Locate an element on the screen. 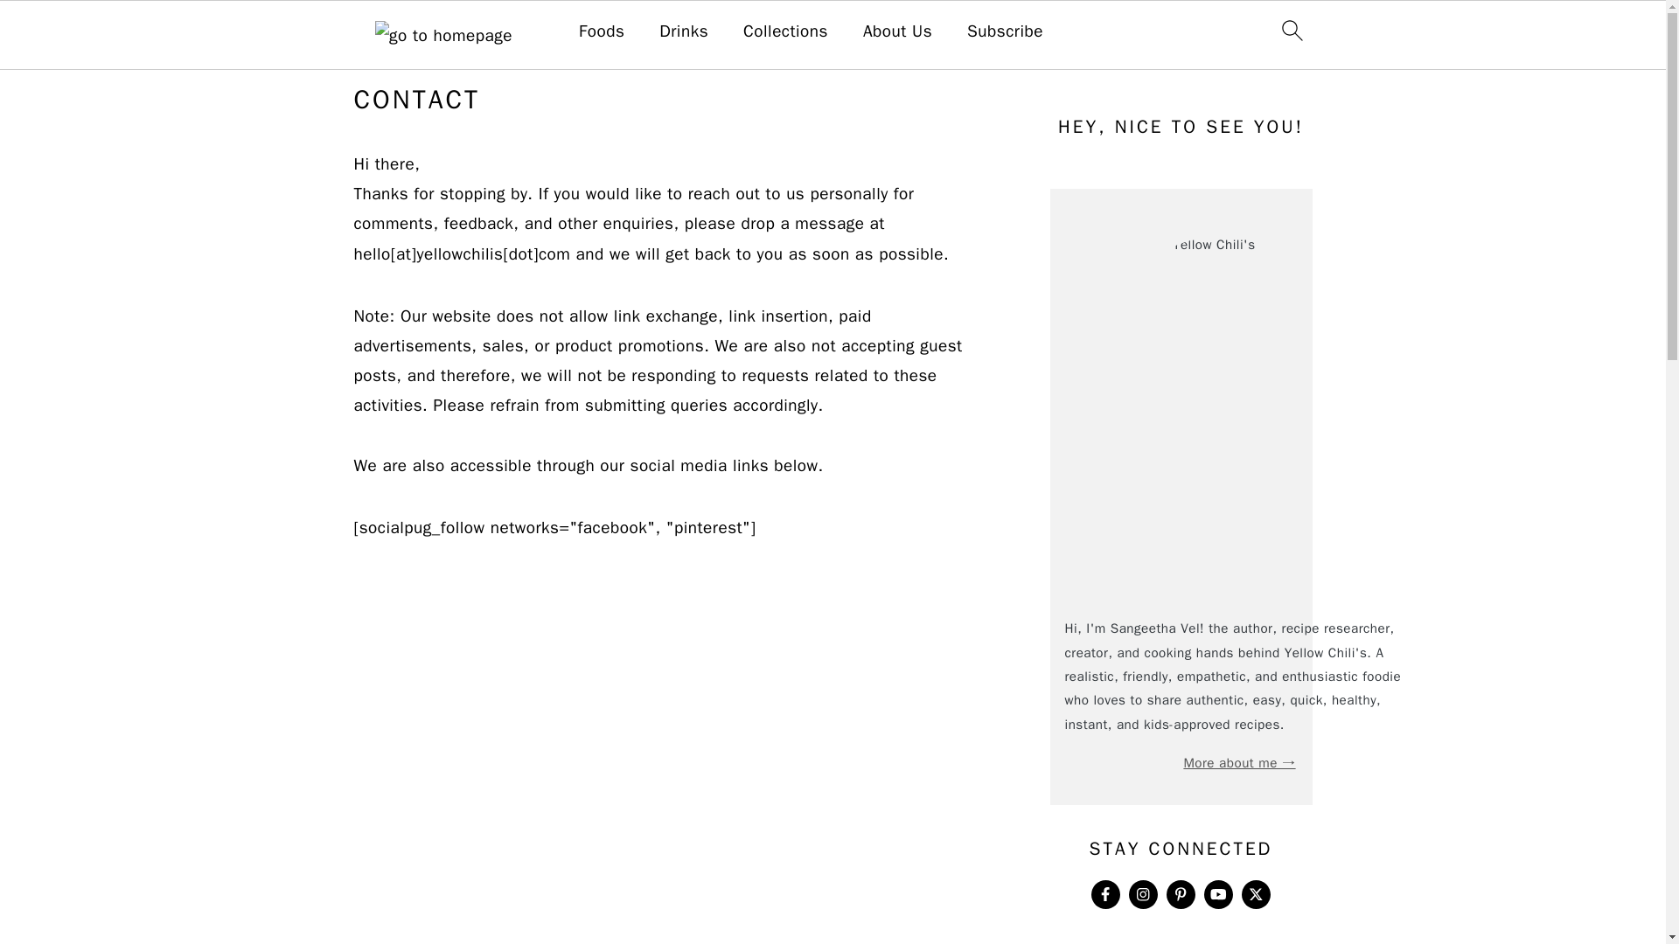  Drinks is located at coordinates (684, 31).